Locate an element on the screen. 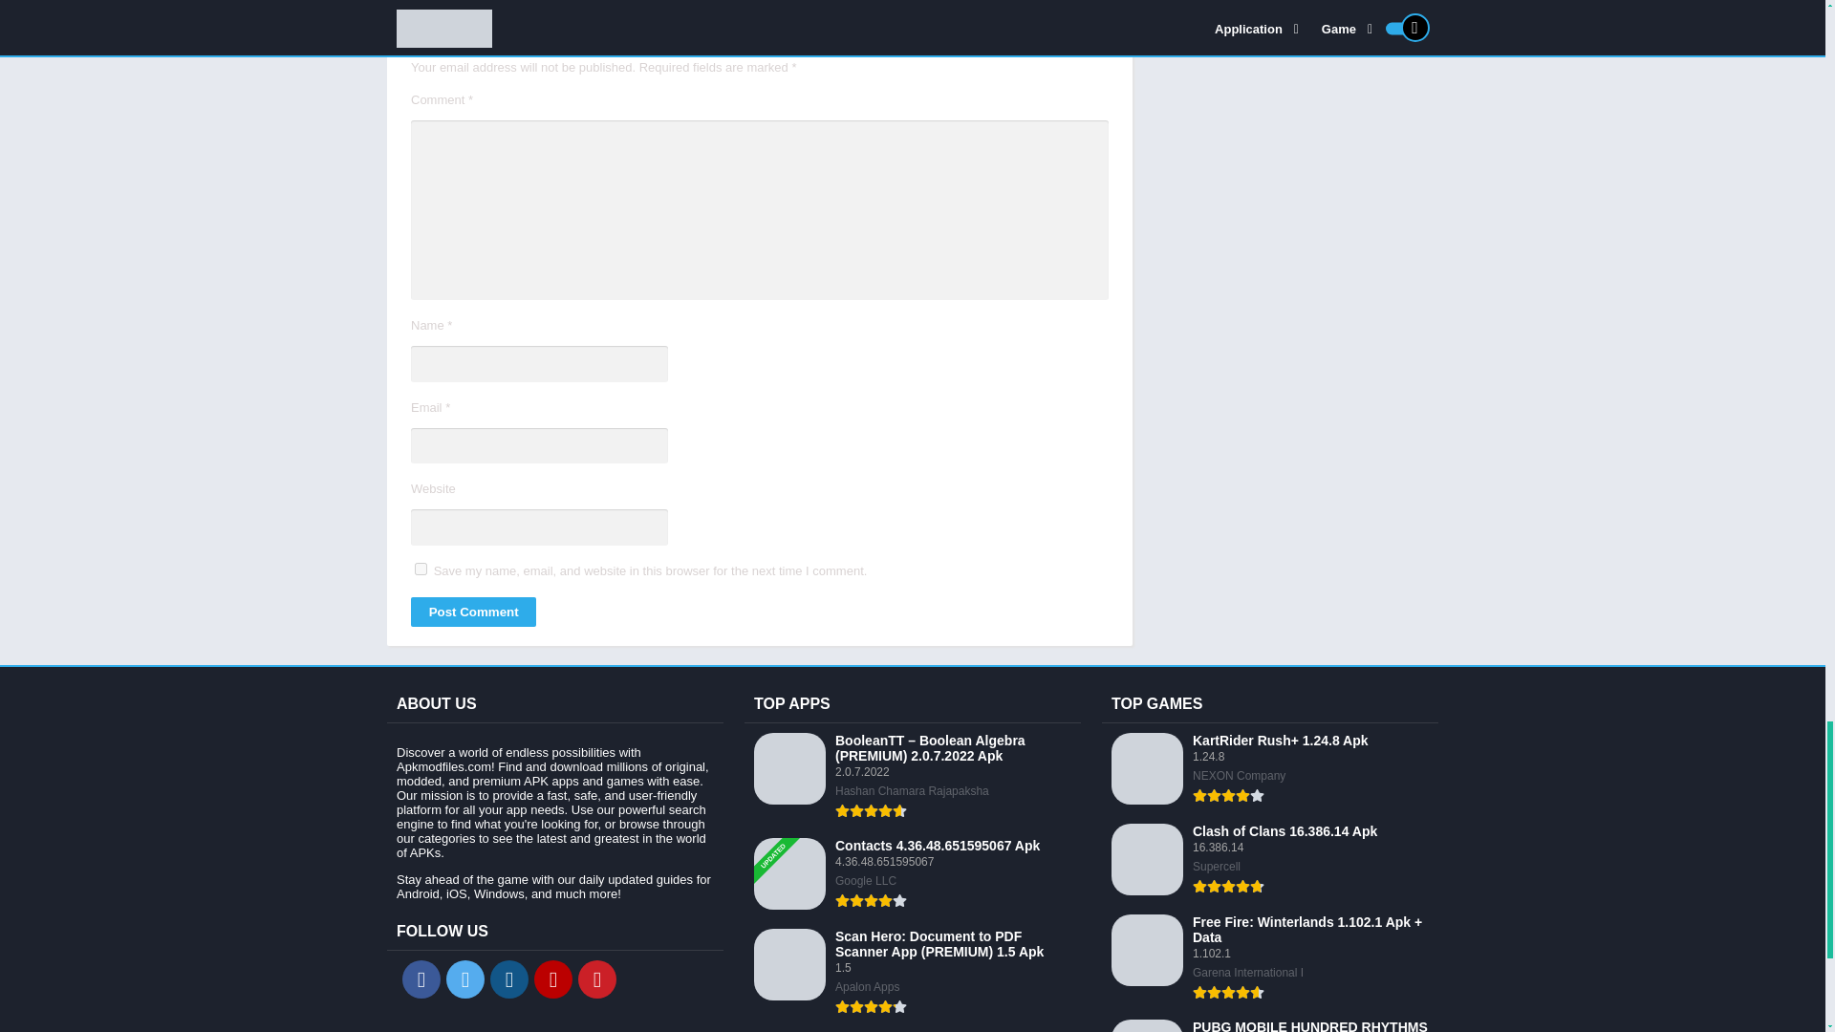 Image resolution: width=1835 pixels, height=1032 pixels. yes is located at coordinates (421, 568).